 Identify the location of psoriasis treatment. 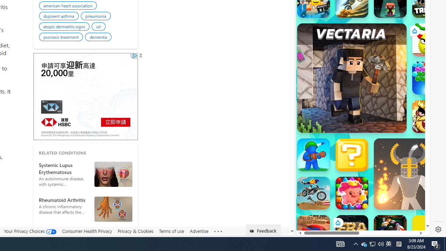
(62, 38).